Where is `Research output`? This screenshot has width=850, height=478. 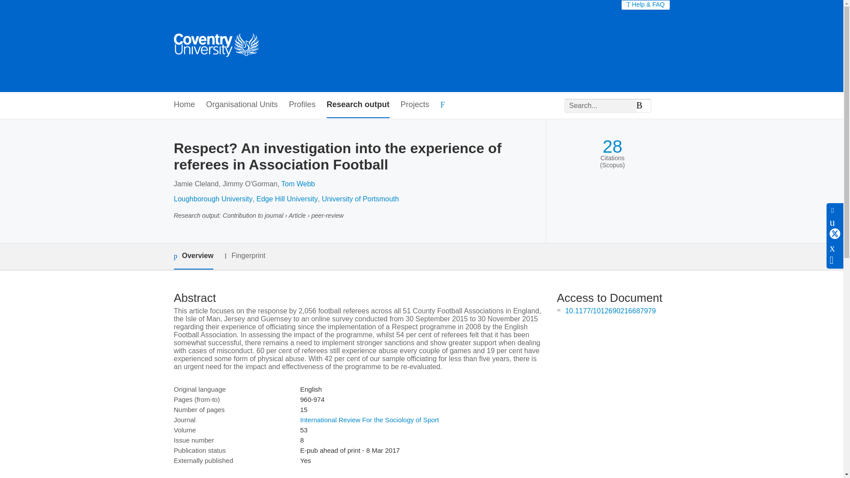
Research output is located at coordinates (358, 105).